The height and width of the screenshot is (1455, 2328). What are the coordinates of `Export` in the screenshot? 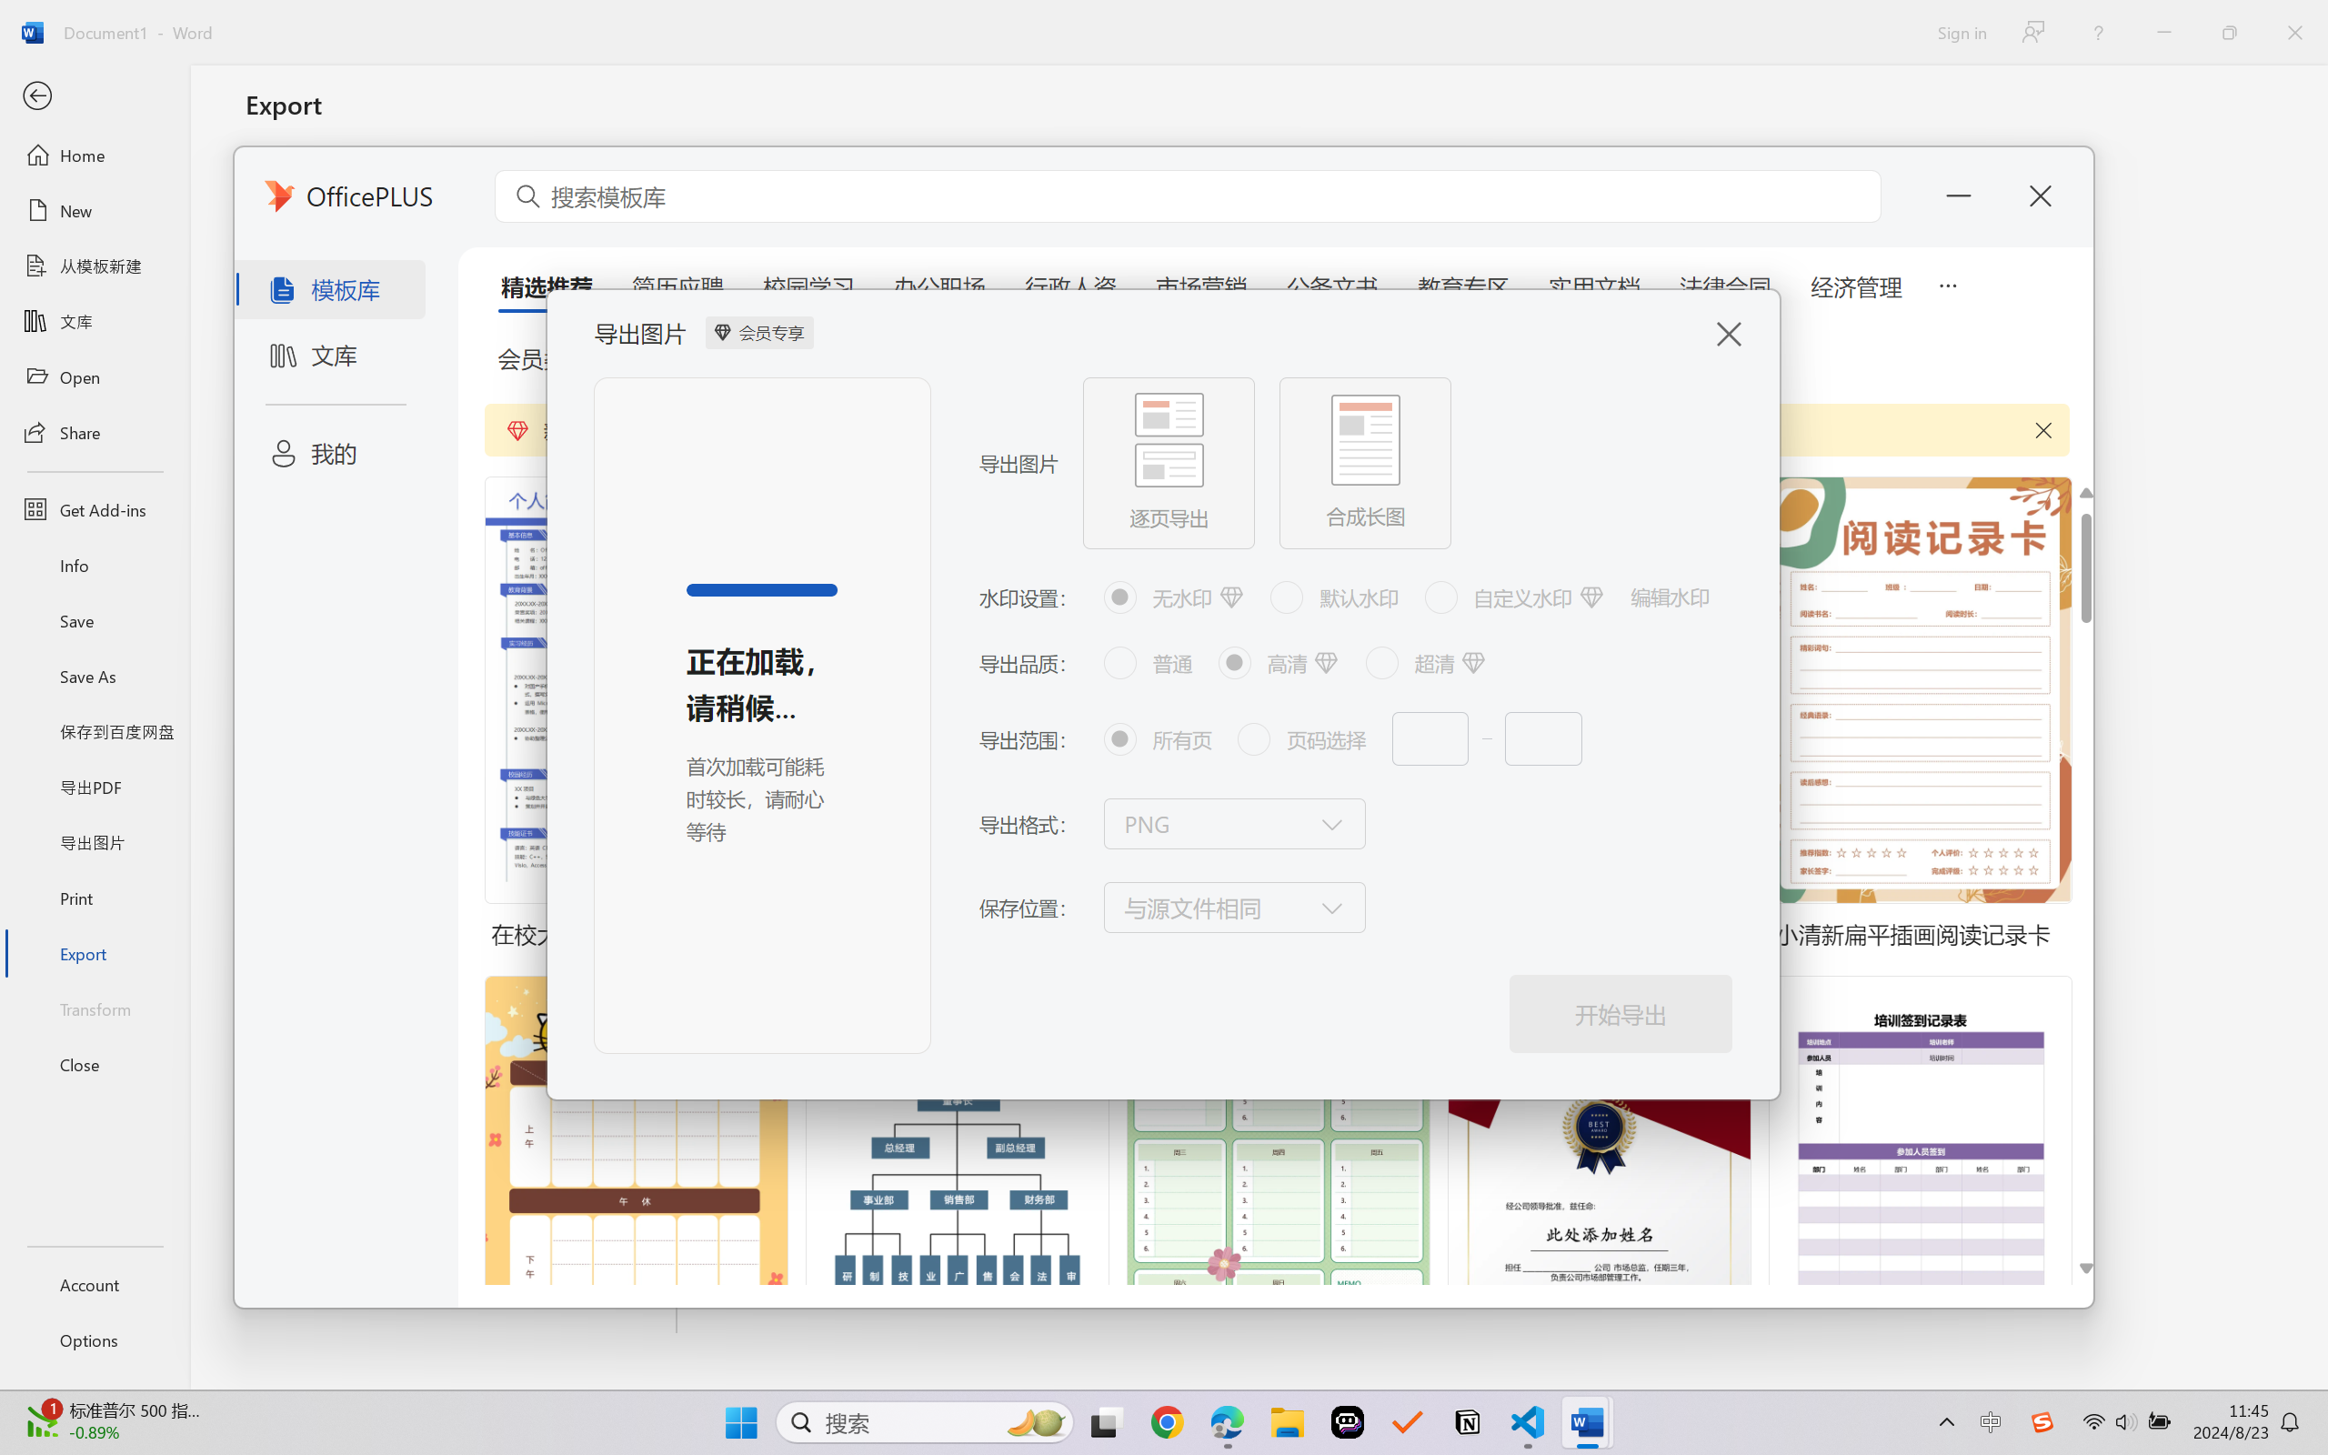 It's located at (95, 953).